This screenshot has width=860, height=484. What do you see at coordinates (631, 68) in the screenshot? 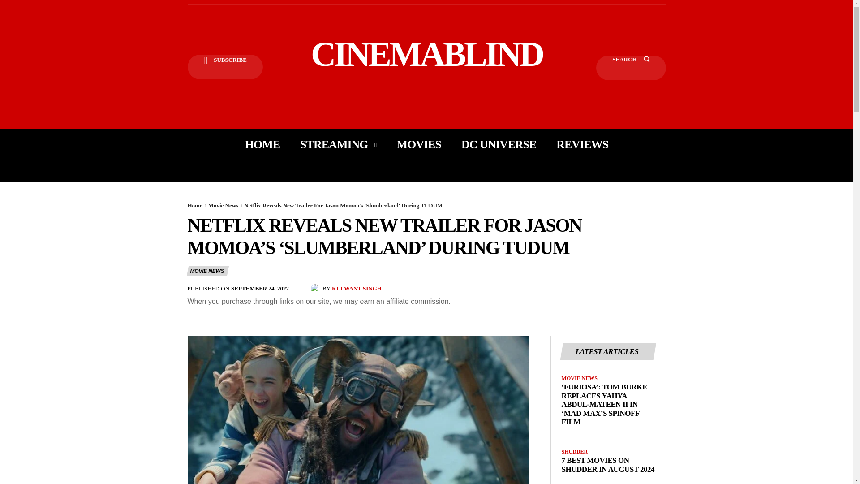
I see `SEARCH` at bounding box center [631, 68].